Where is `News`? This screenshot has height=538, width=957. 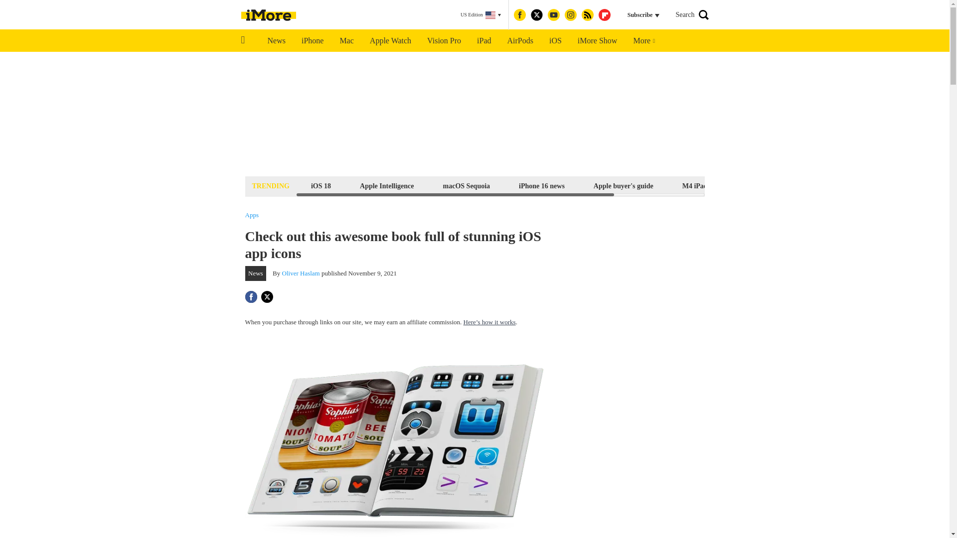 News is located at coordinates (276, 41).